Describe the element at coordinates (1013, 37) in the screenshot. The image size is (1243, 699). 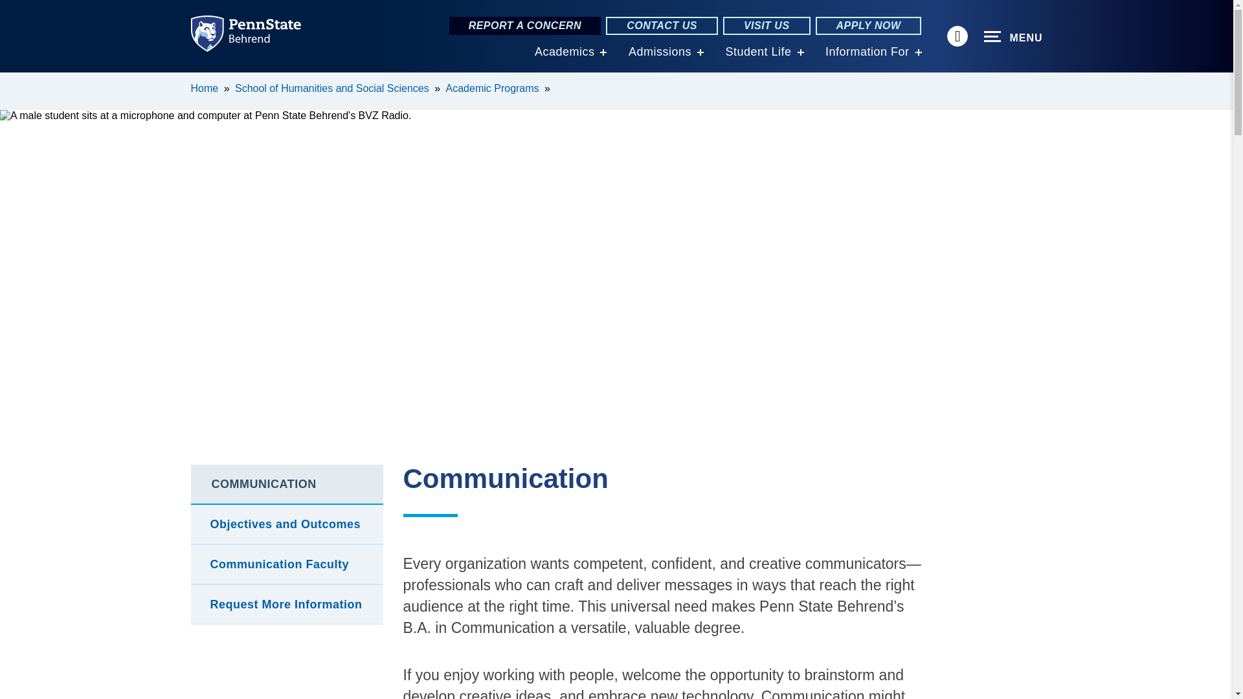
I see `MENU` at that location.